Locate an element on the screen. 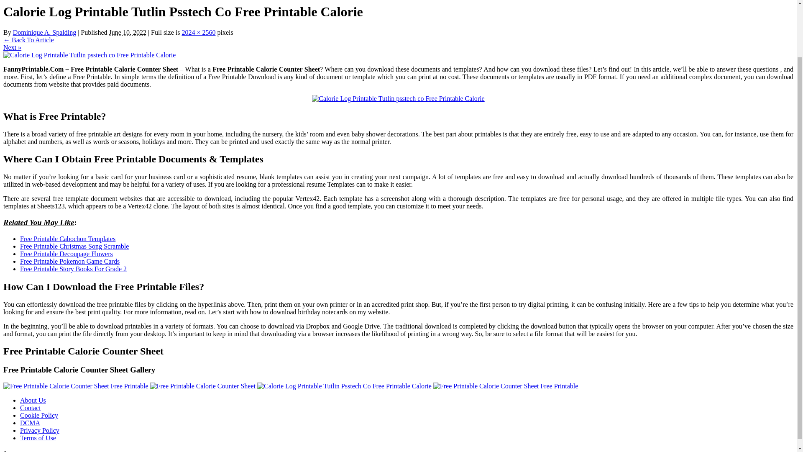  DCMA is located at coordinates (30, 423).